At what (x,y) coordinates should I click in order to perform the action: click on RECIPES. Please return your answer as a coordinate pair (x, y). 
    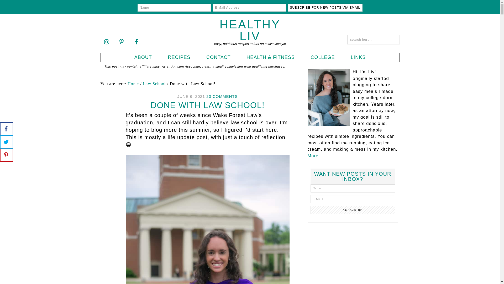
    Looking at the image, I should click on (179, 57).